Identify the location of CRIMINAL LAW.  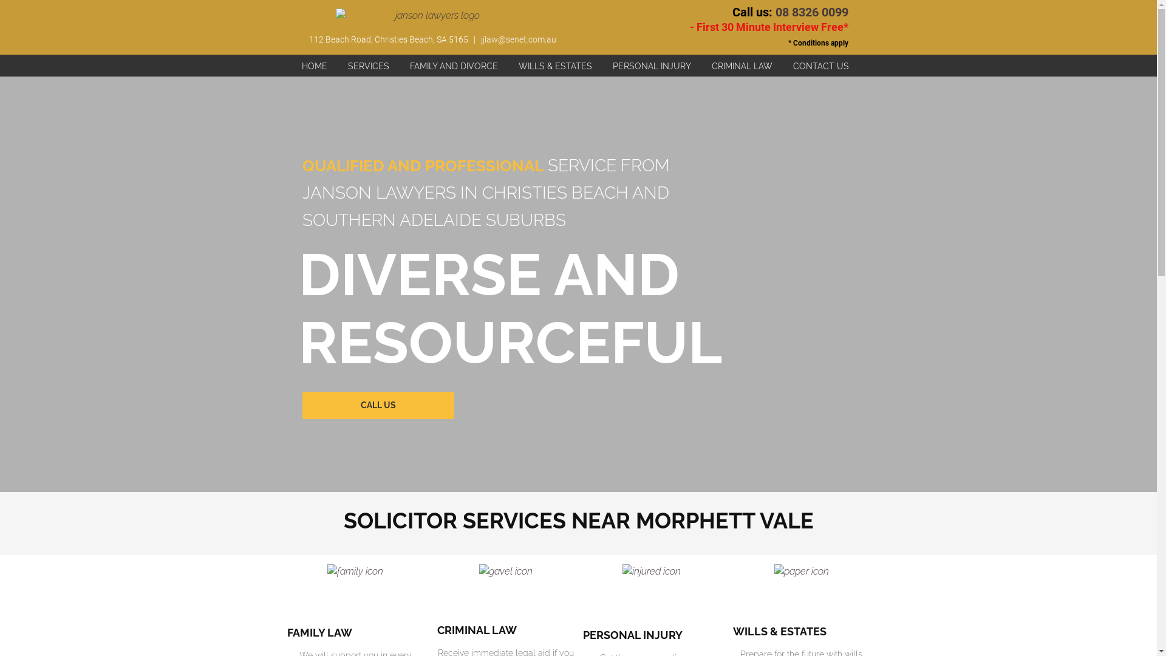
(742, 66).